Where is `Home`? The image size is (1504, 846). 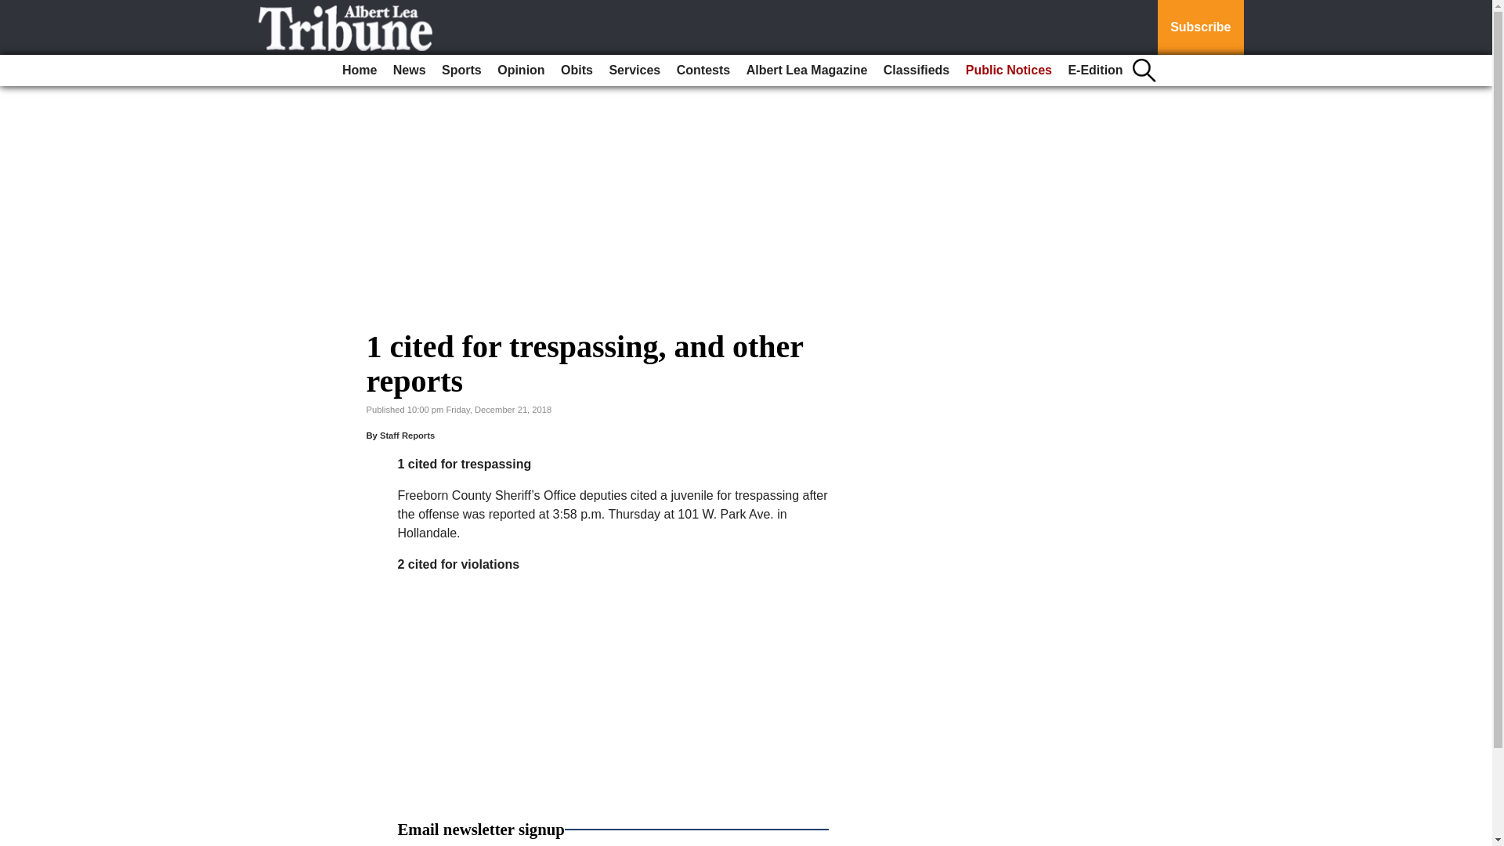
Home is located at coordinates (359, 70).